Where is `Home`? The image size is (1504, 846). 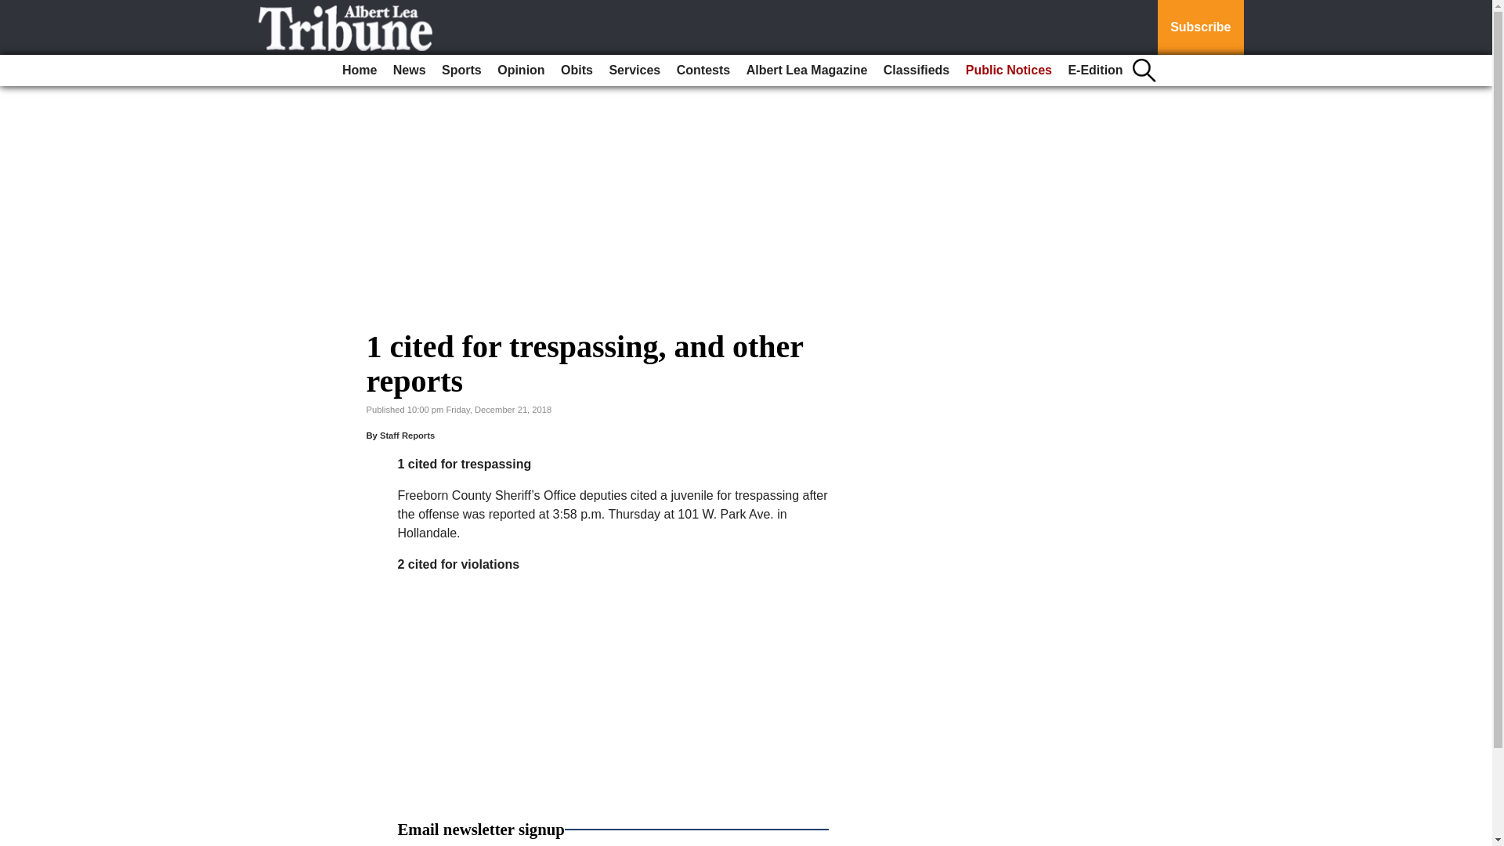
Home is located at coordinates (359, 70).